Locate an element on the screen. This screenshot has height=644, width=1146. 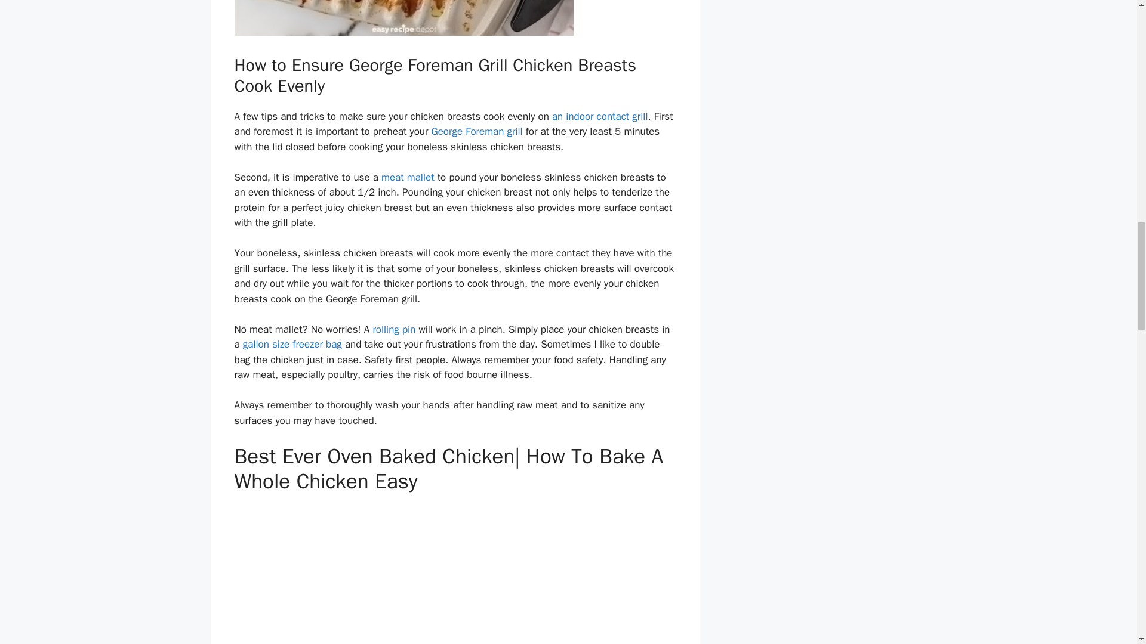
meat mallet is located at coordinates (408, 177).